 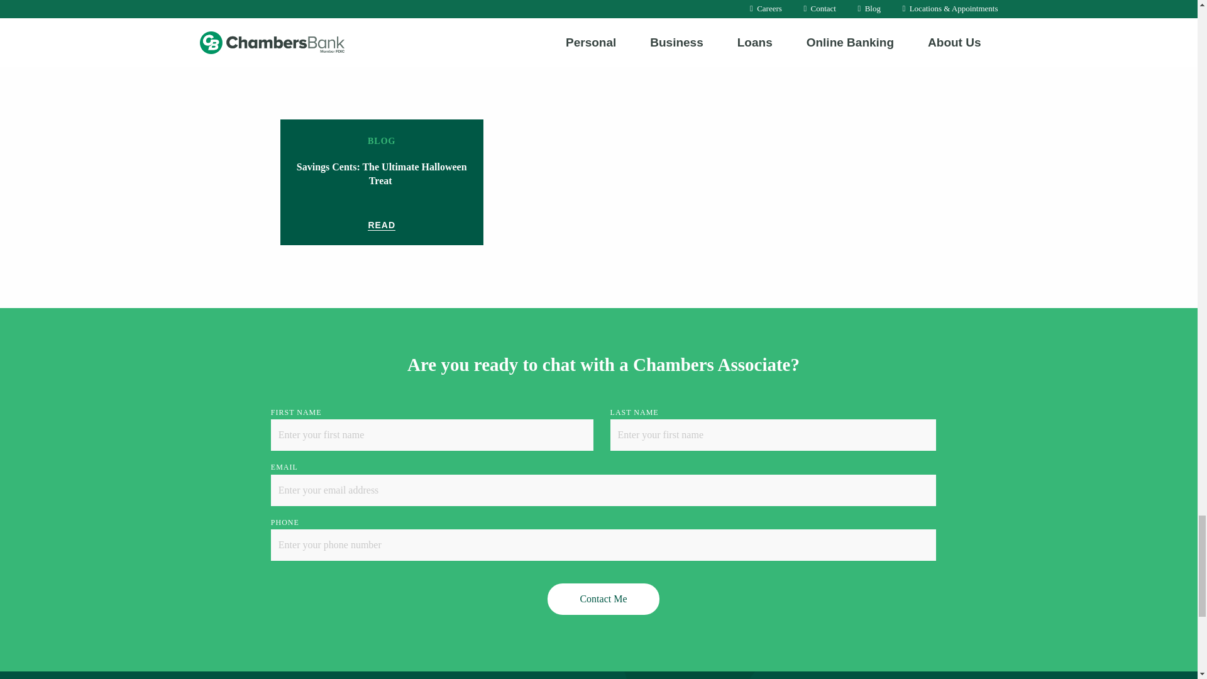 What do you see at coordinates (382, 225) in the screenshot?
I see `Read More` at bounding box center [382, 225].